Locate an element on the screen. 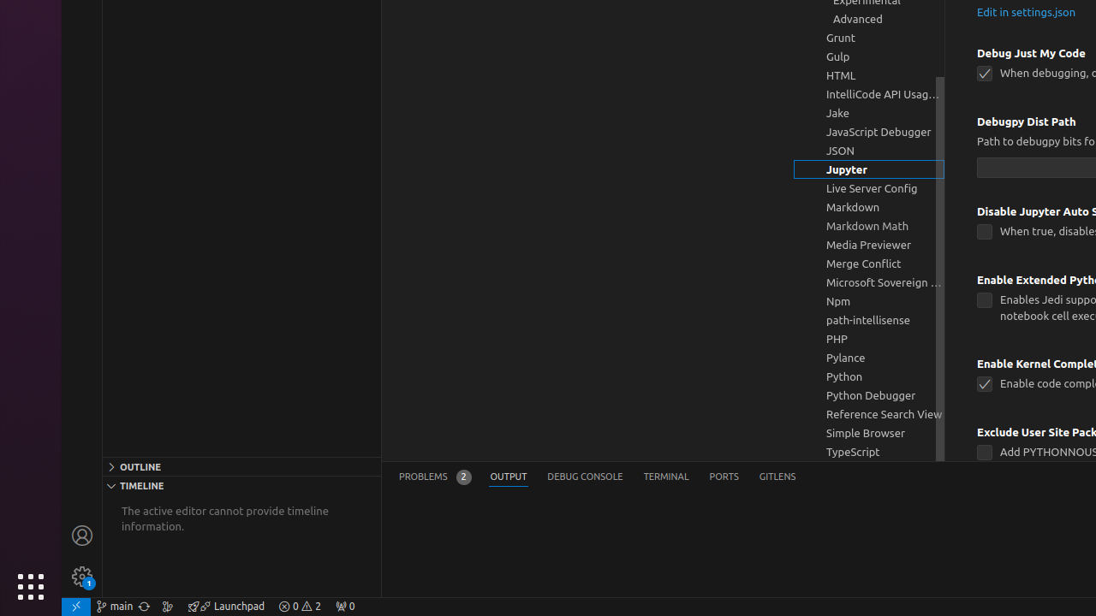 The width and height of the screenshot is (1096, 616). jupyter.enableKernelCompletions is located at coordinates (985, 384).